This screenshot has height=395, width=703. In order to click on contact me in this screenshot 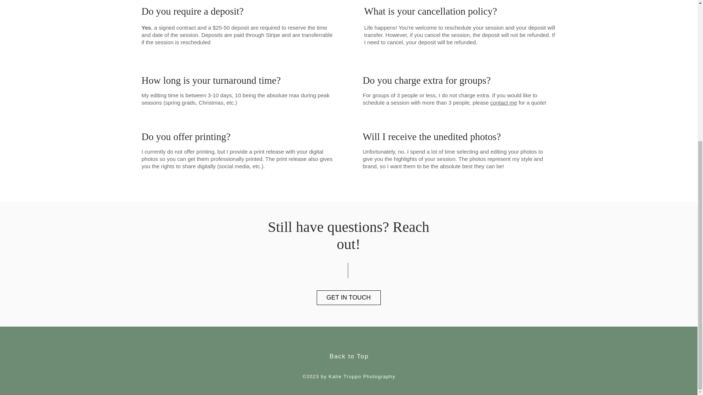, I will do `click(503, 102)`.